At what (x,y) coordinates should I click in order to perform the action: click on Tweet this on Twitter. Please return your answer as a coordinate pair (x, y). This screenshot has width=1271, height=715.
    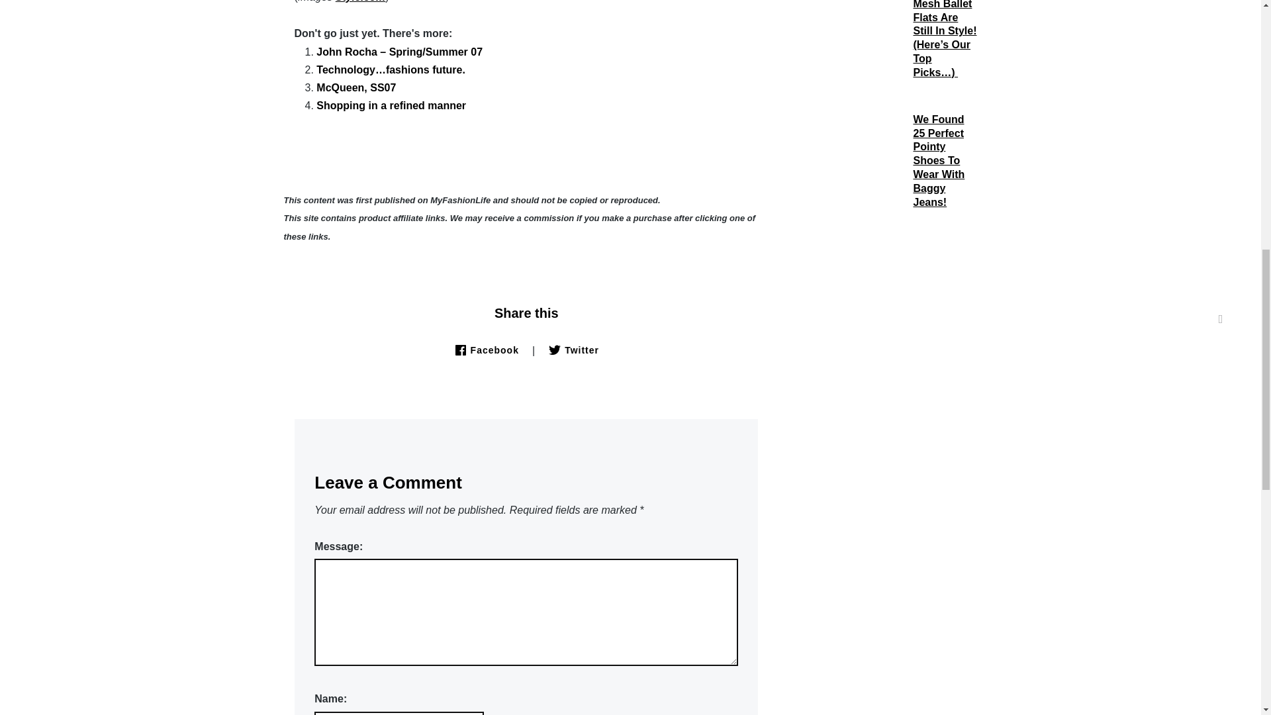
    Looking at the image, I should click on (573, 350).